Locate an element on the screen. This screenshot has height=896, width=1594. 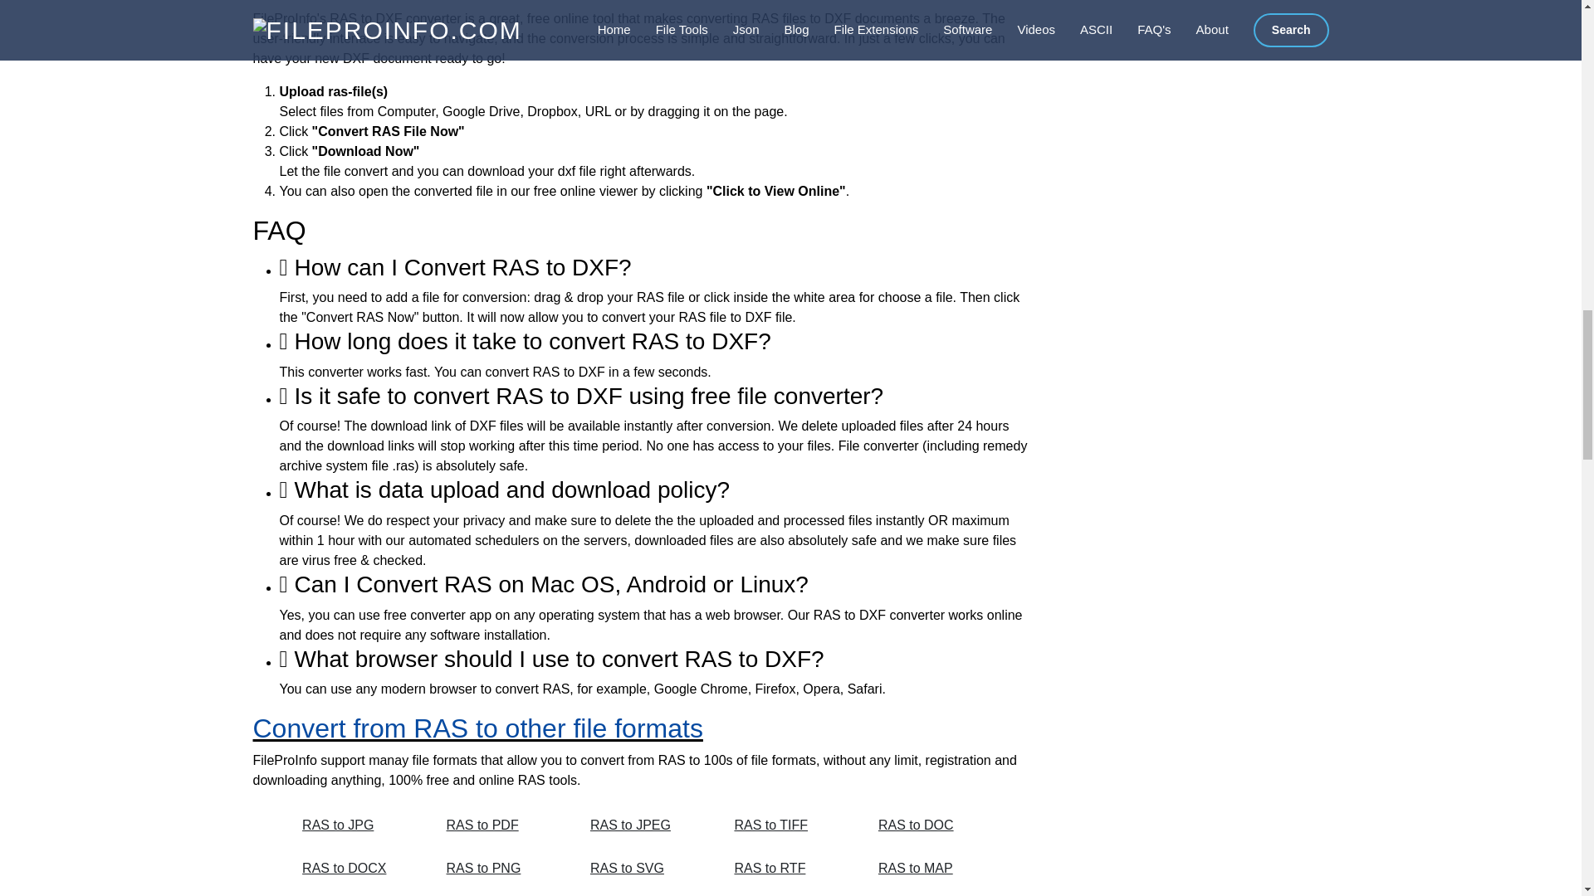
RAS to PDF is located at coordinates (500, 825).